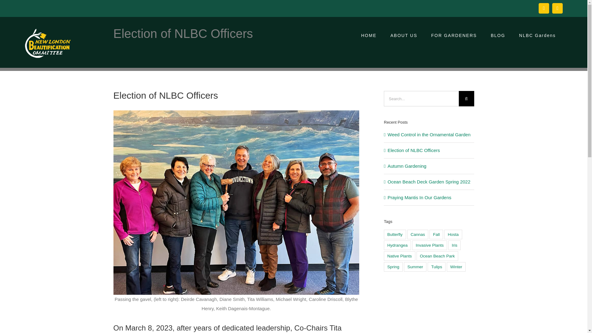 The image size is (592, 333). Describe the element at coordinates (429, 134) in the screenshot. I see `Weed Control in the Ornamental Garden` at that location.